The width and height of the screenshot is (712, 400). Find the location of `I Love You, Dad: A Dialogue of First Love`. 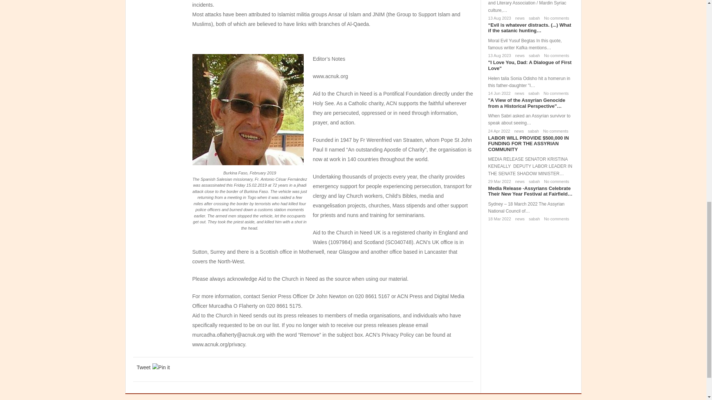

I Love You, Dad: A Dialogue of First Love is located at coordinates (530, 65).